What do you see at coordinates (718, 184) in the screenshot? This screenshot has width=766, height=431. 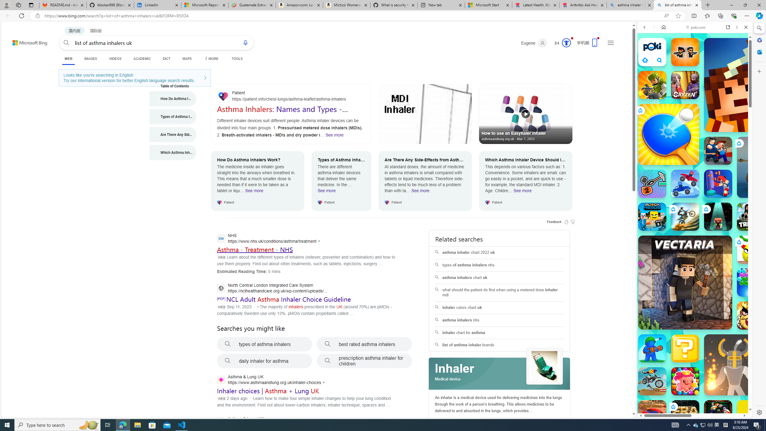 I see `Punch Legend Simulator Punch Legend Simulator` at bounding box center [718, 184].